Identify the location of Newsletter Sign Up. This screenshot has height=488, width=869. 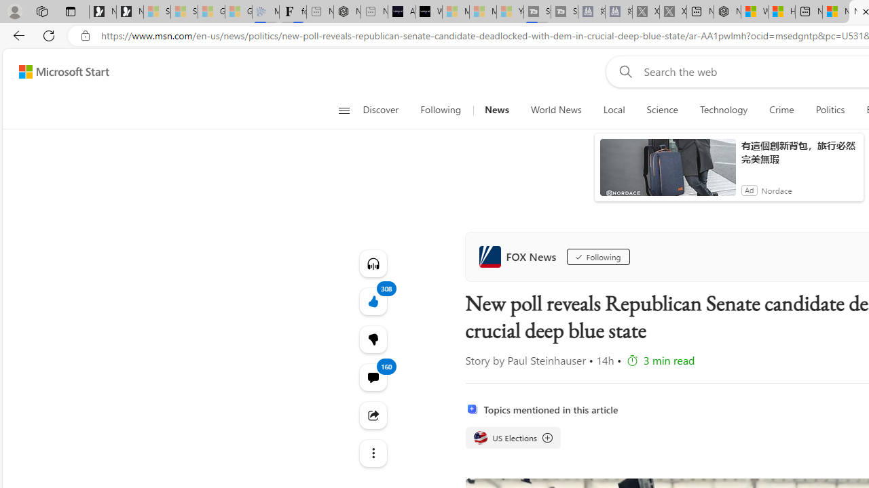
(130, 12).